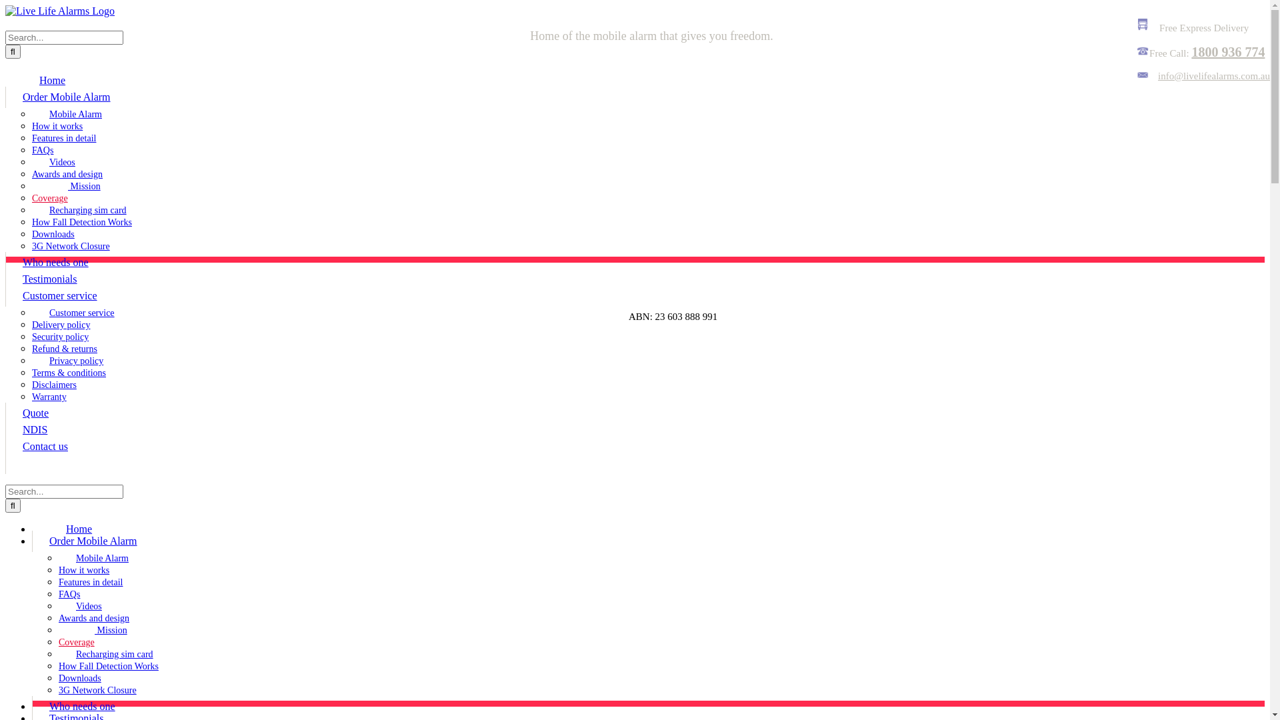  Describe the element at coordinates (93, 631) in the screenshot. I see `Beliefs & Mission` at that location.